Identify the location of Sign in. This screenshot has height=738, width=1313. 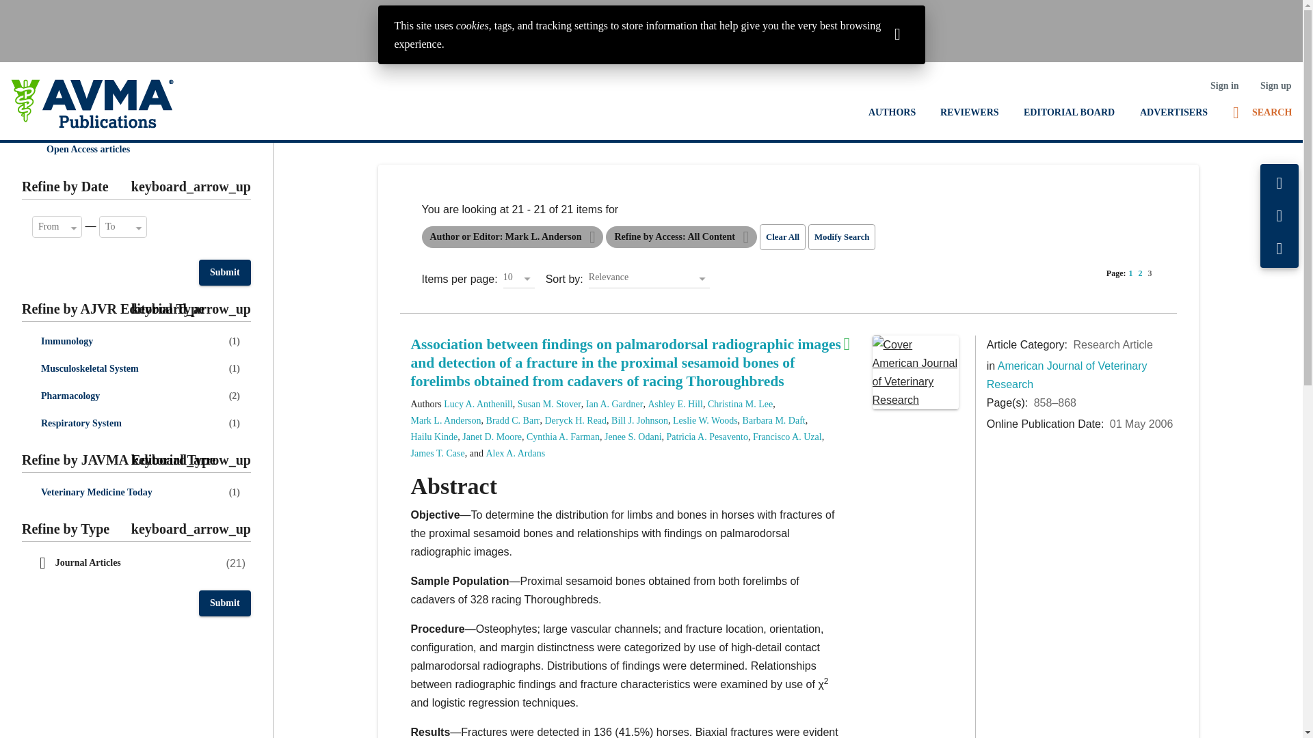
(1224, 85).